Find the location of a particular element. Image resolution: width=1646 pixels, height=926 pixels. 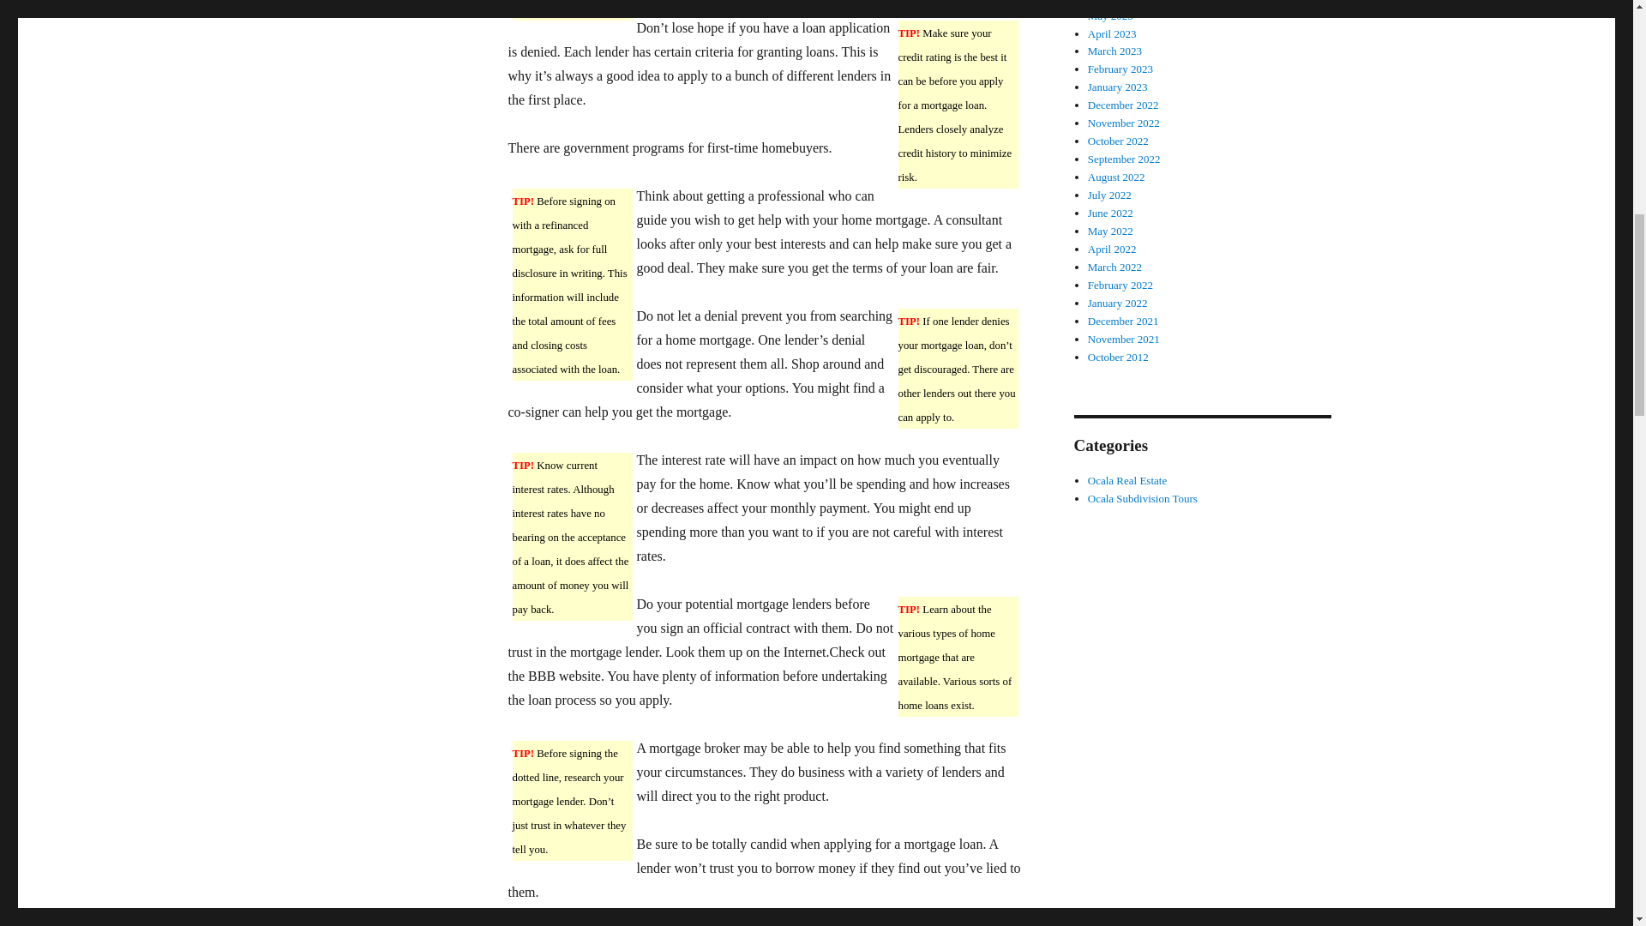

May 2022 is located at coordinates (1111, 231).